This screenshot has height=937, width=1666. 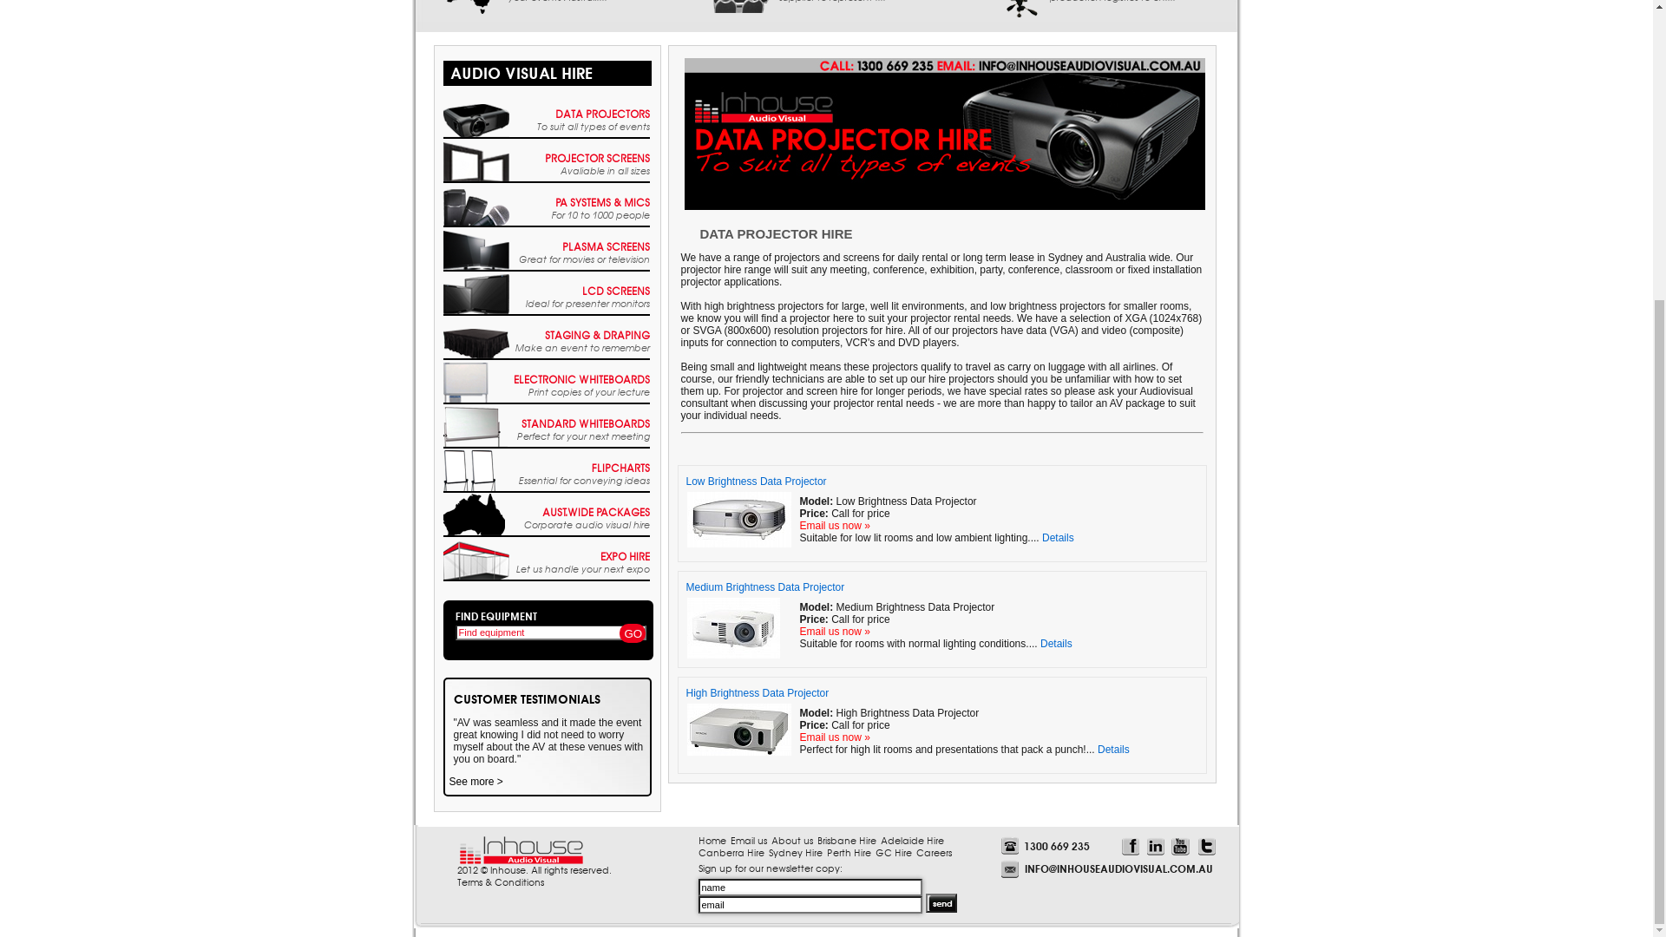 What do you see at coordinates (1012, 340) in the screenshot?
I see `3D Event Planning Sample` at bounding box center [1012, 340].